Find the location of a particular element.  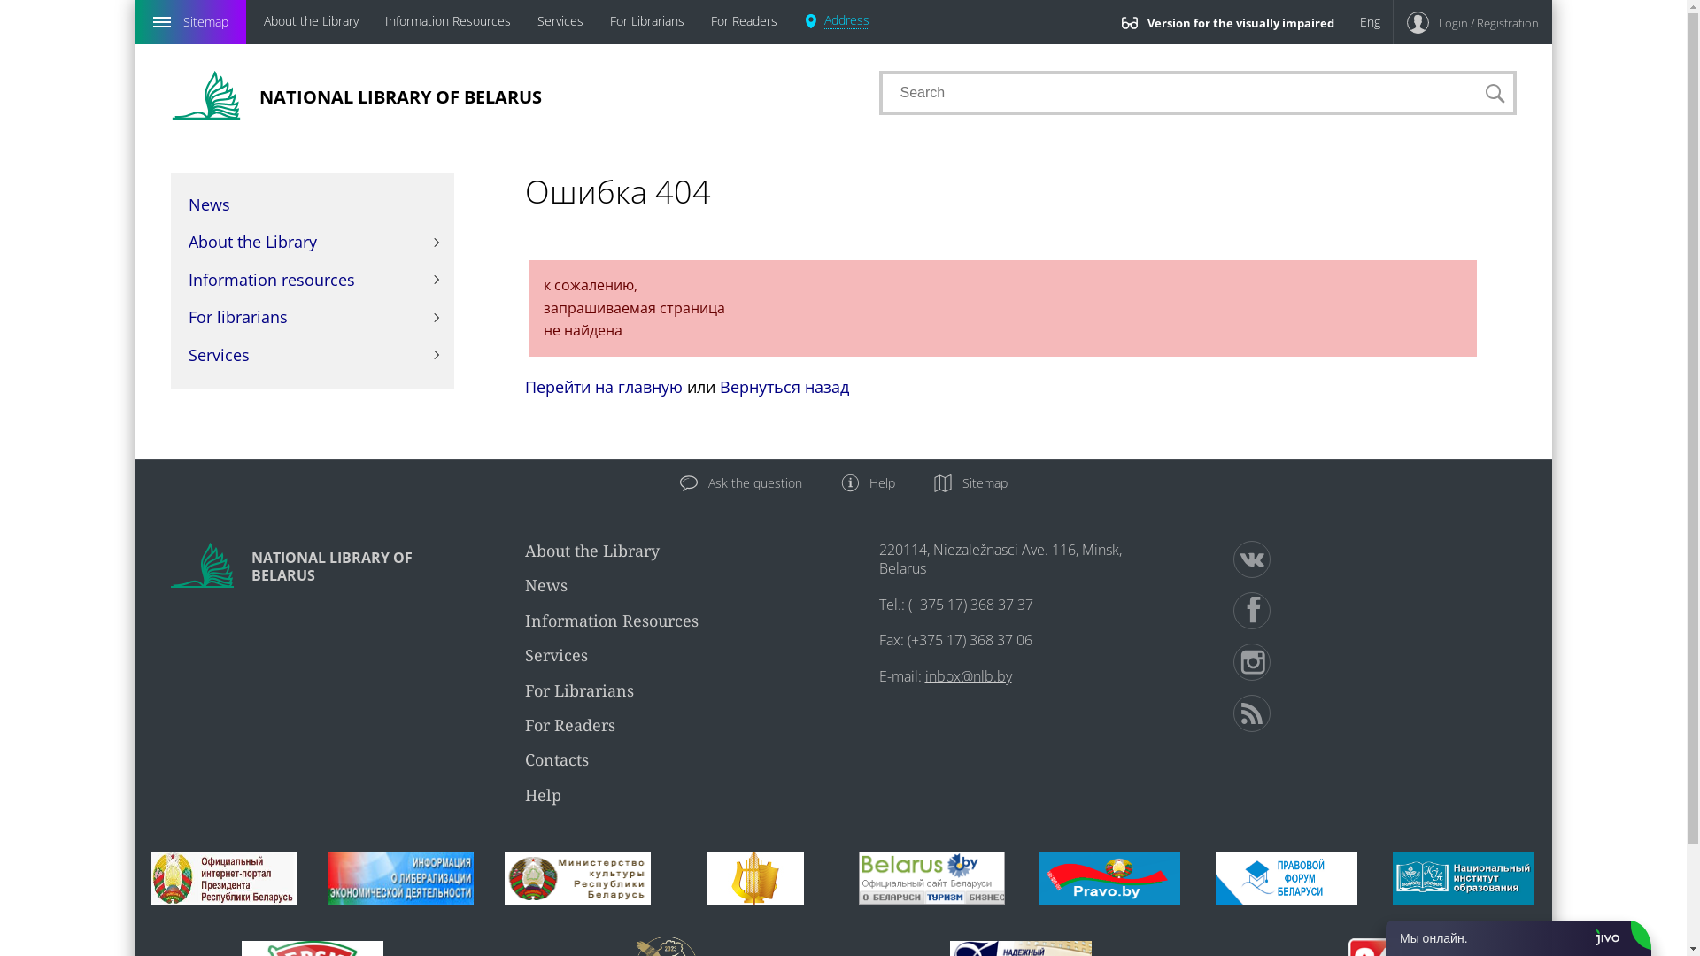

About the Library is located at coordinates (591, 551).